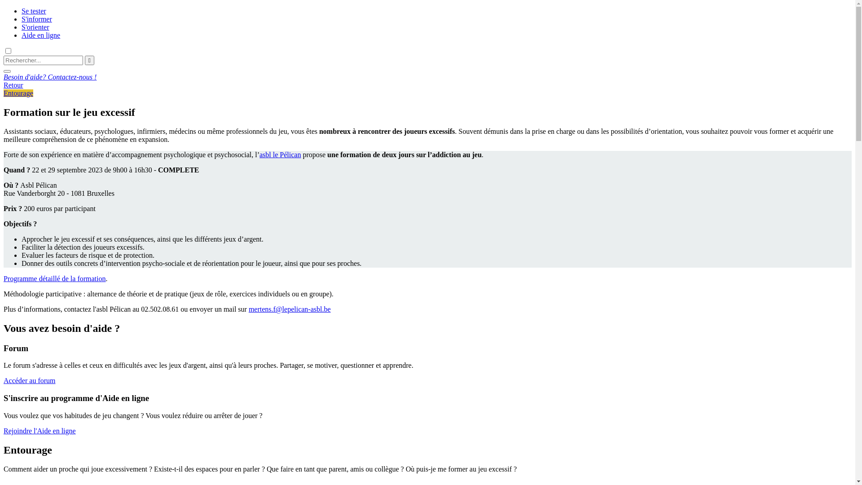  I want to click on mertens.f@lepelican-asbl.be, so click(290, 309).